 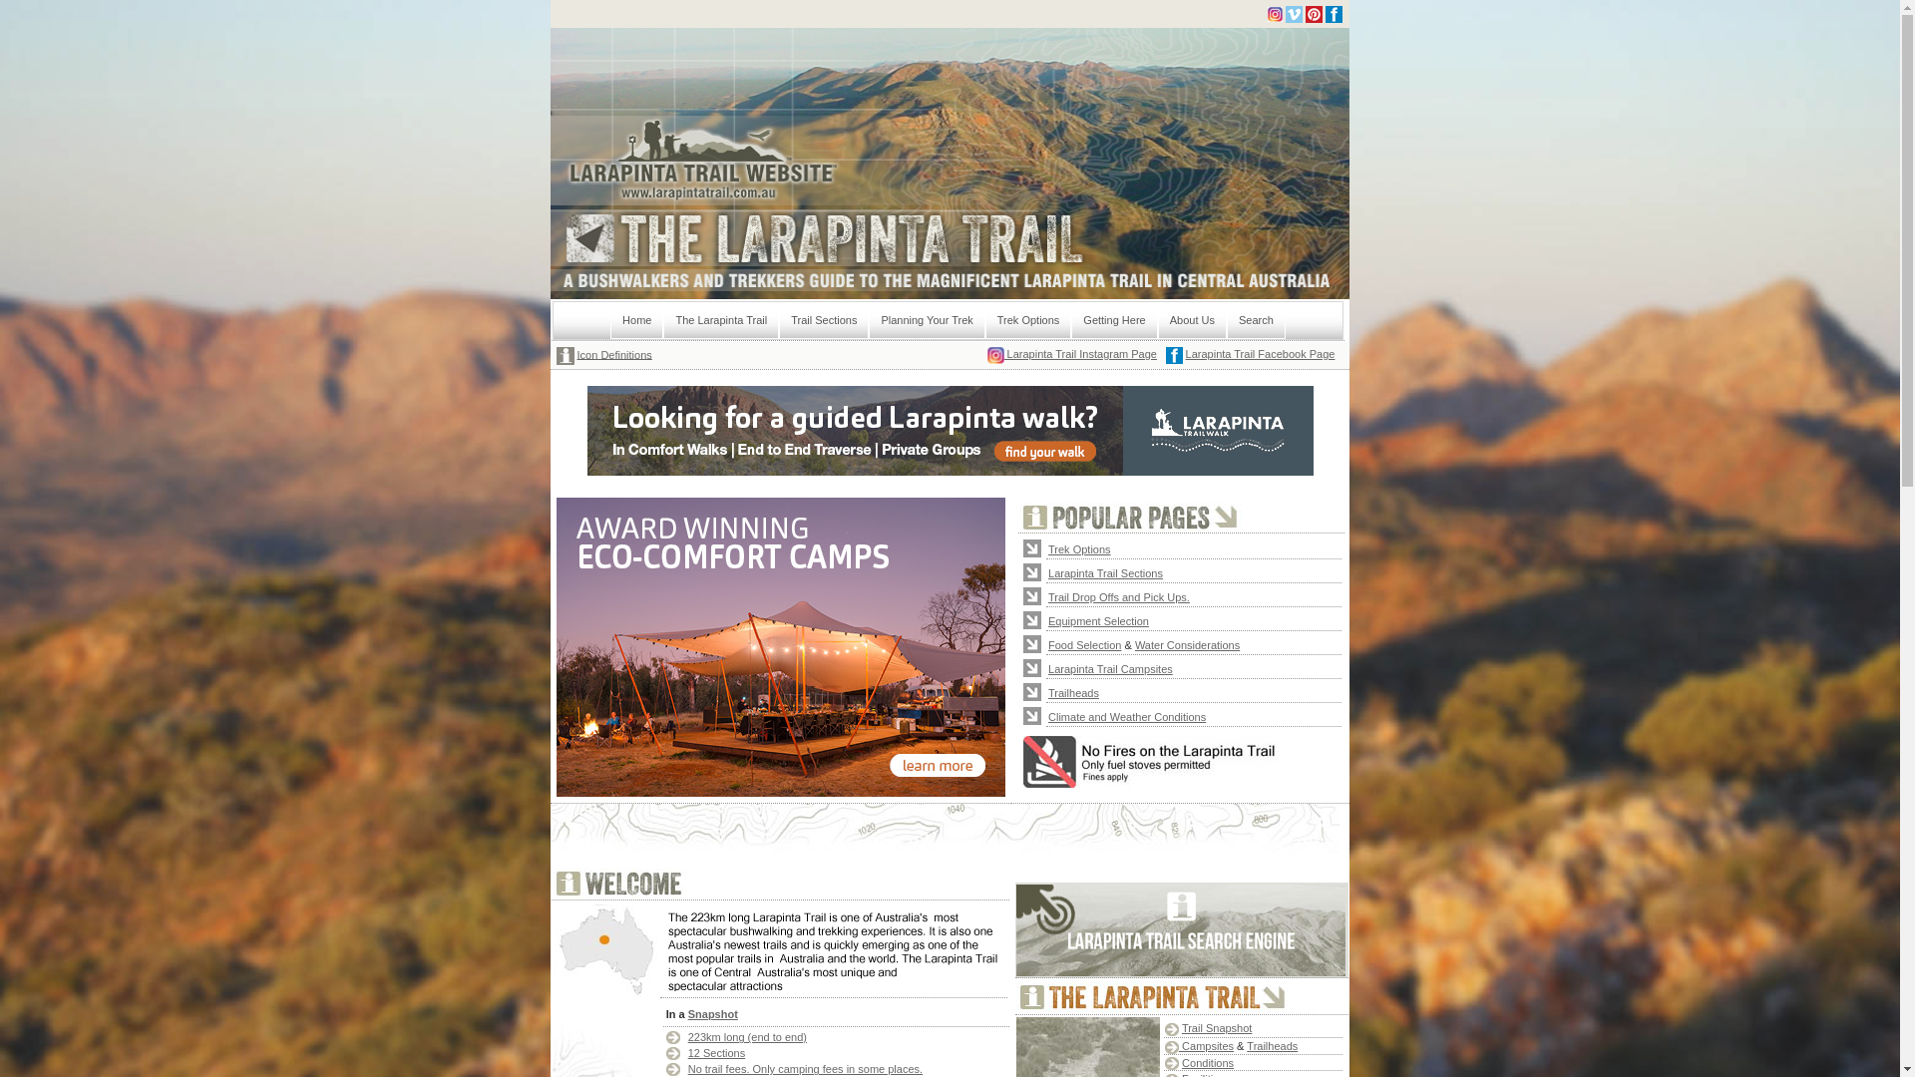 I want to click on Trailheads, so click(x=1273, y=1046).